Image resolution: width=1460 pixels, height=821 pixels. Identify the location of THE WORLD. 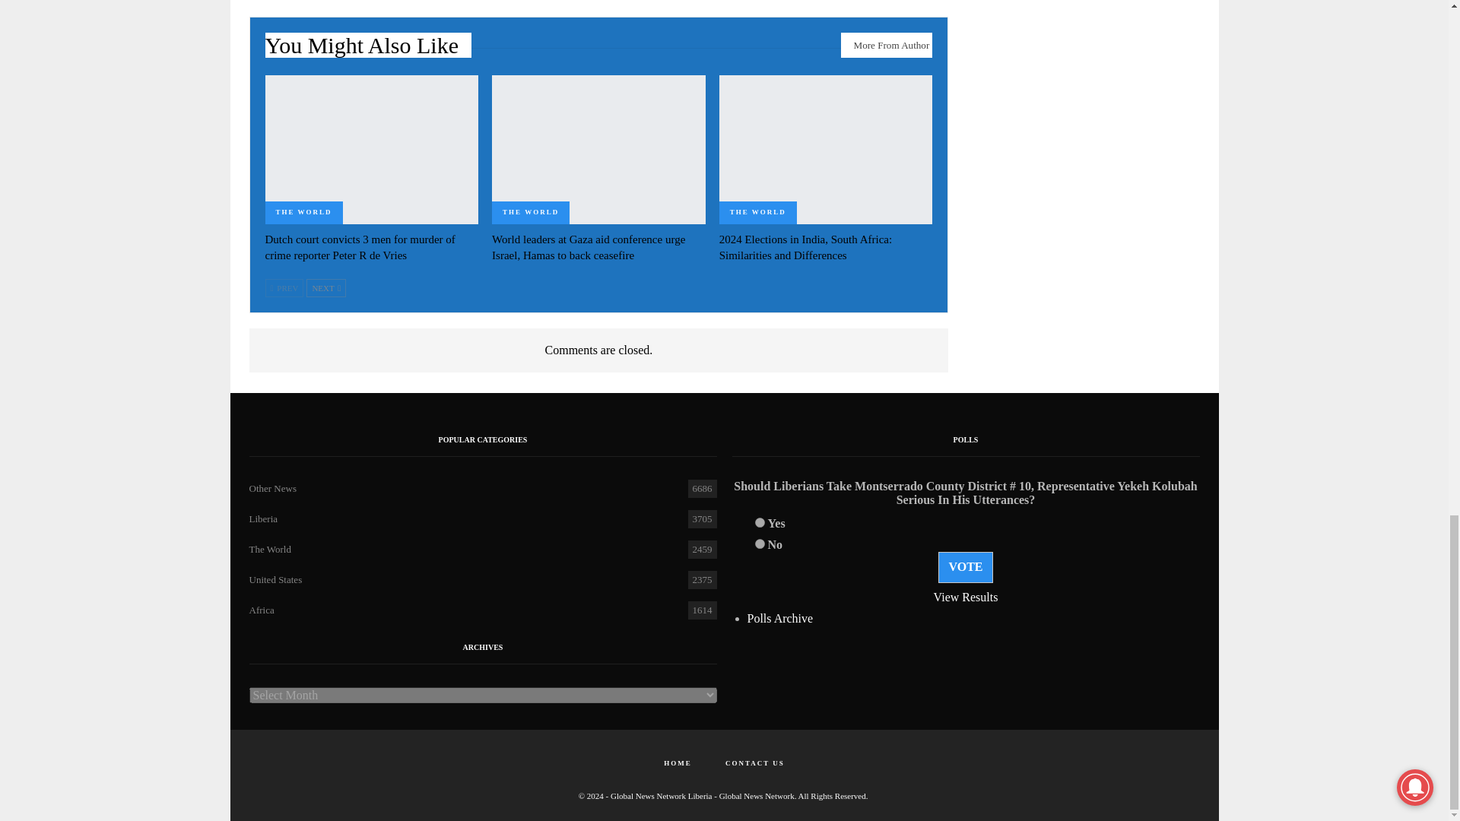
(303, 212).